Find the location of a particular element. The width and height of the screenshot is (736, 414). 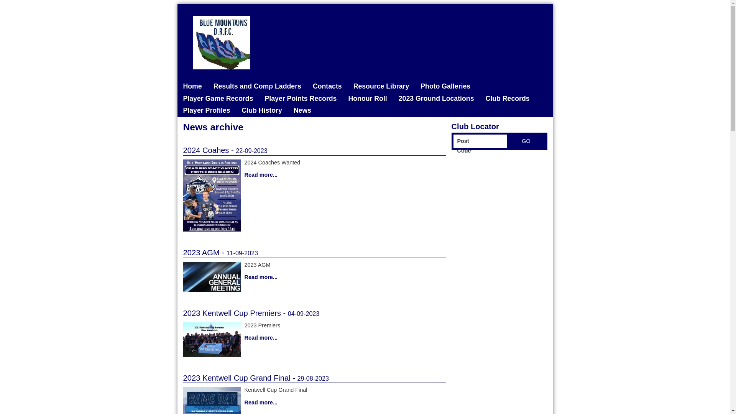

Club History is located at coordinates (262, 111).